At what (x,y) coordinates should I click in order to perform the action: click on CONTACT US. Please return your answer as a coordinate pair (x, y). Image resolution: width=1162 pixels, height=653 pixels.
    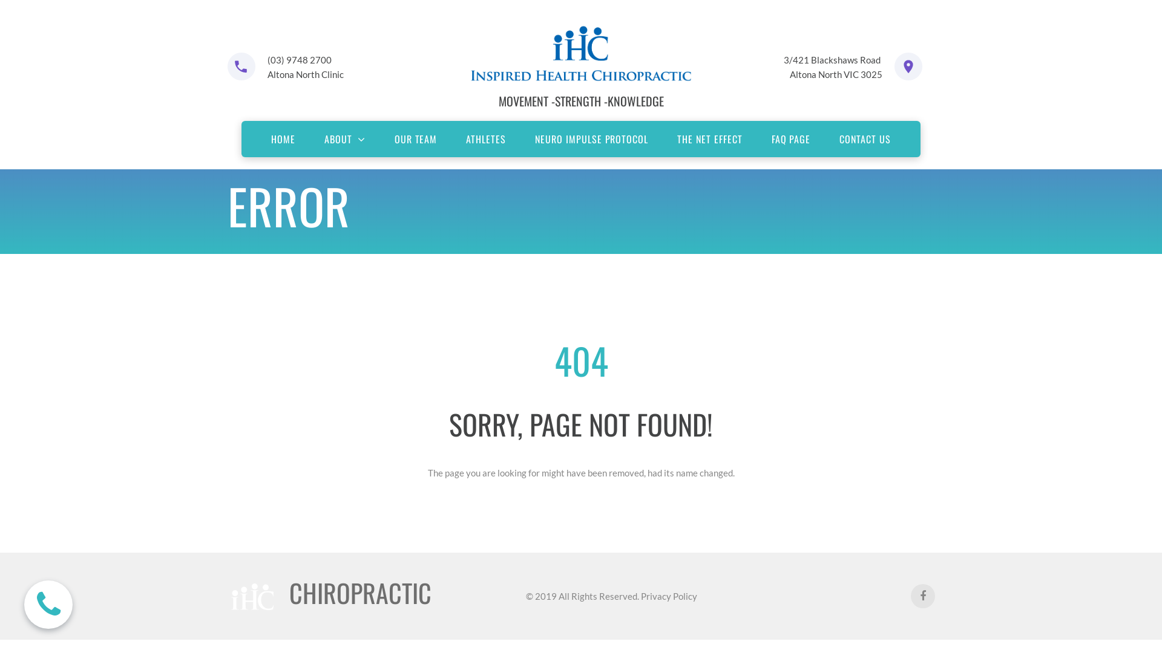
    Looking at the image, I should click on (865, 139).